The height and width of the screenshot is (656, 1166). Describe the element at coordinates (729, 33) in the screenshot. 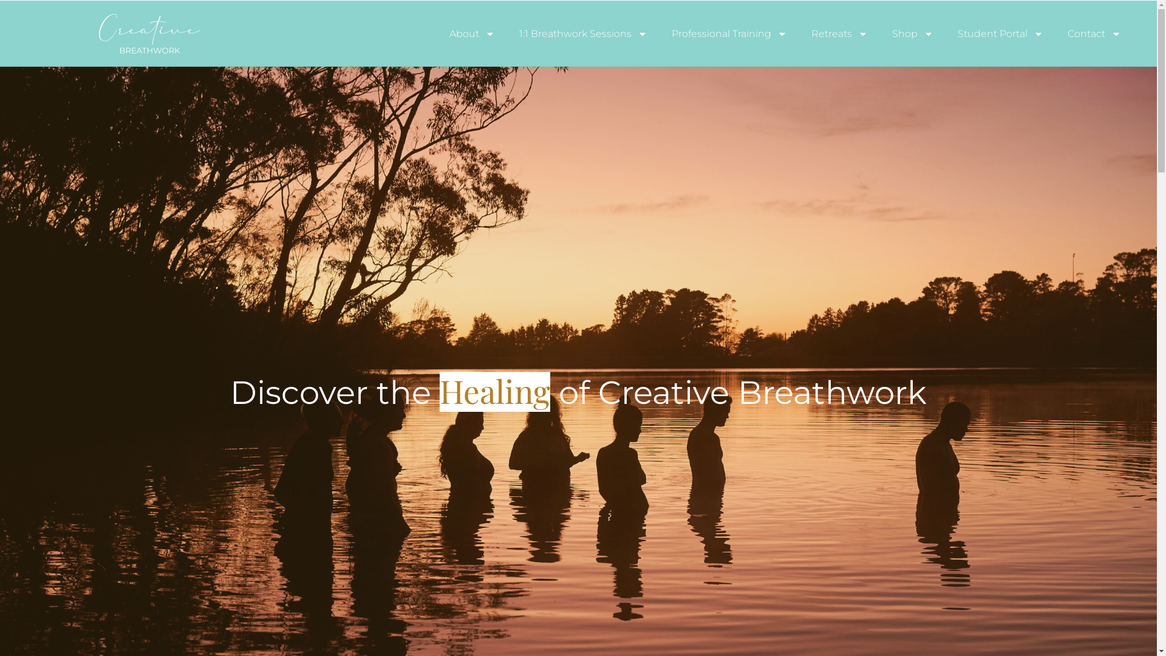

I see `Professional Training` at that location.